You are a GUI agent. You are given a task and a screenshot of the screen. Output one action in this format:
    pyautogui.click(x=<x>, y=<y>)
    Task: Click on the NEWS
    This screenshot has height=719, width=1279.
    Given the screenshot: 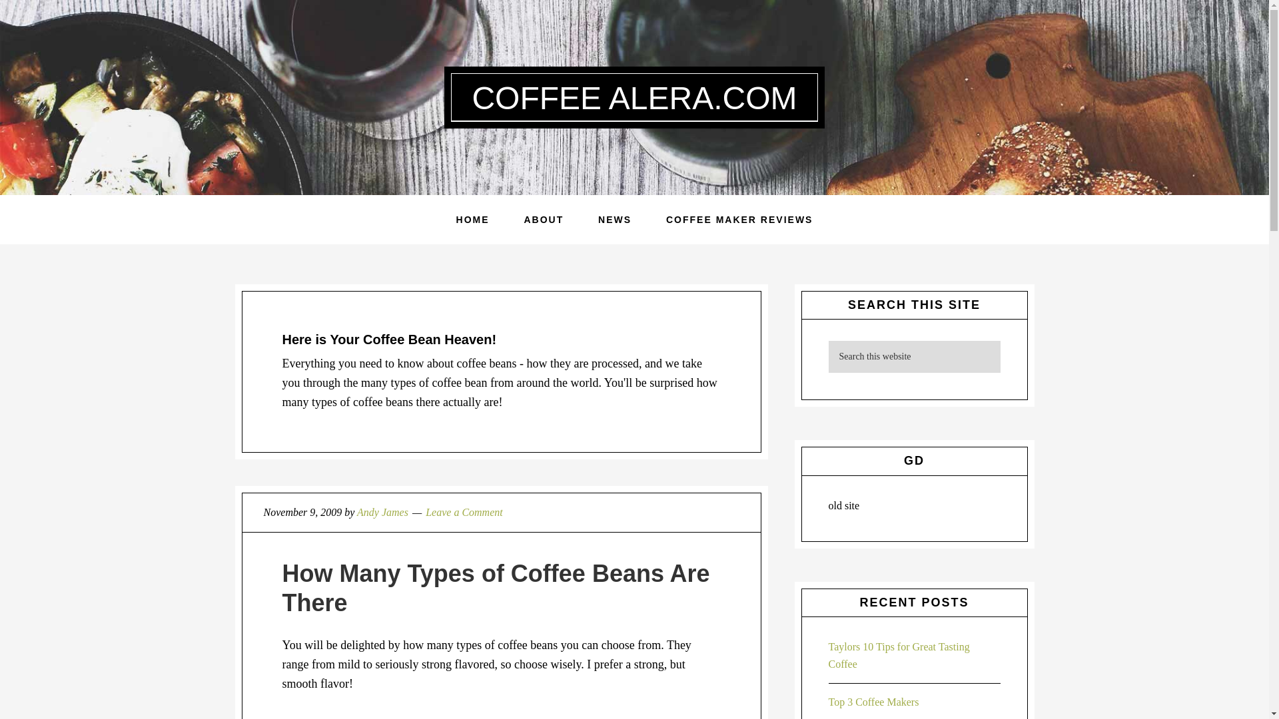 What is the action you would take?
    pyautogui.click(x=614, y=220)
    